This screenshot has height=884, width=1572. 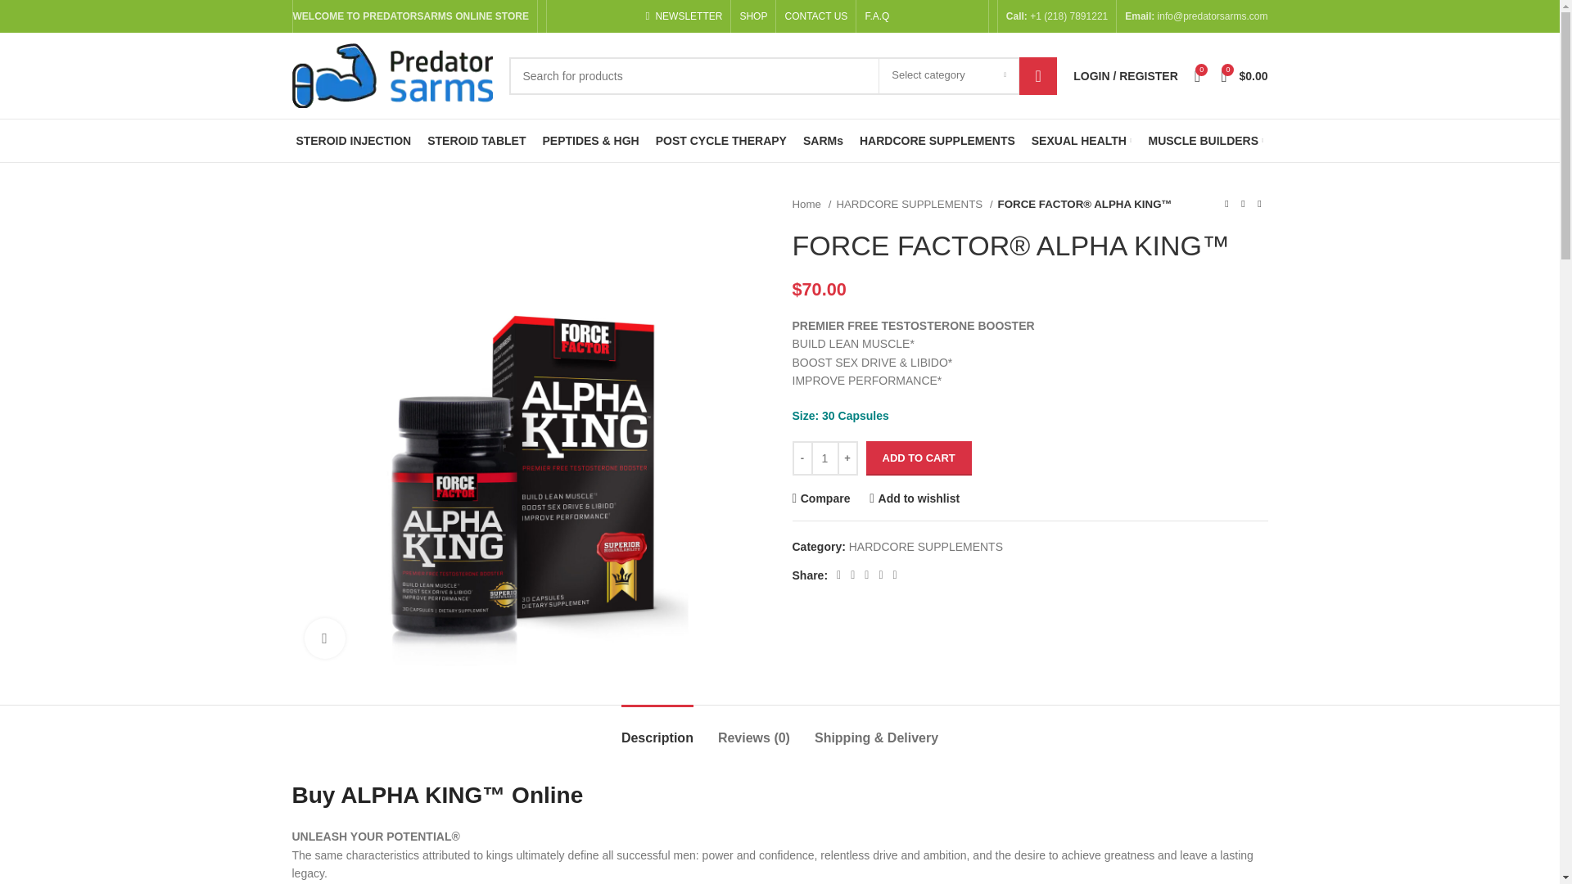 I want to click on Select category, so click(x=948, y=76).